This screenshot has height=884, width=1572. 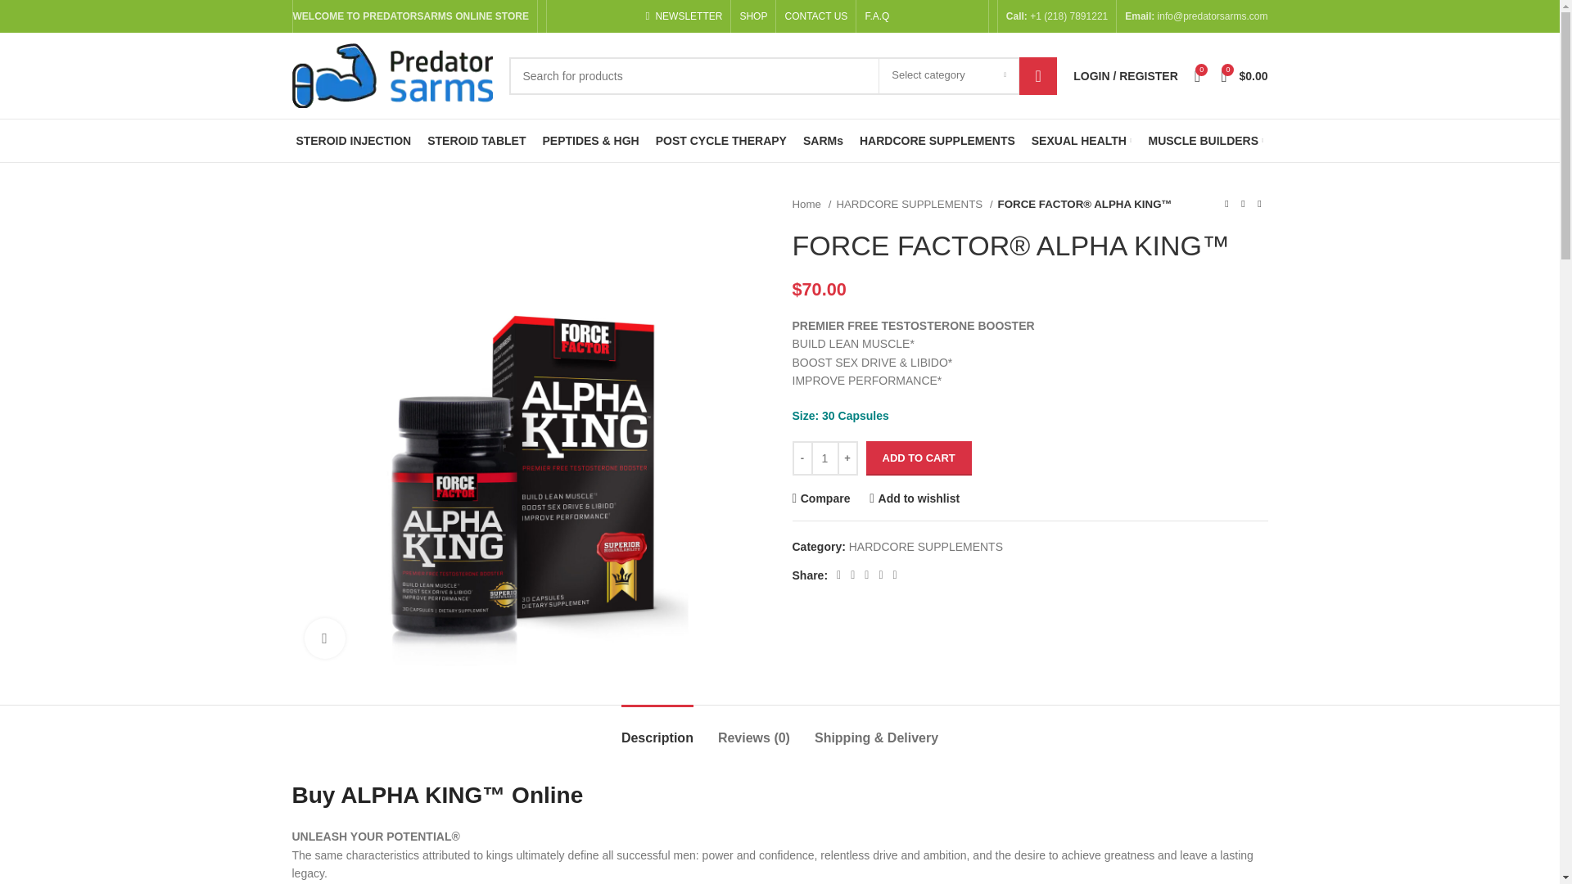 I want to click on Select category, so click(x=948, y=76).